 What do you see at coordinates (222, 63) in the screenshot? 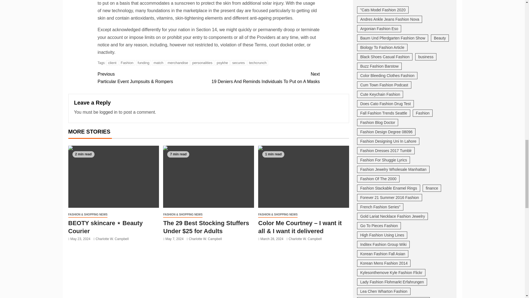
I see `psykhe` at bounding box center [222, 63].